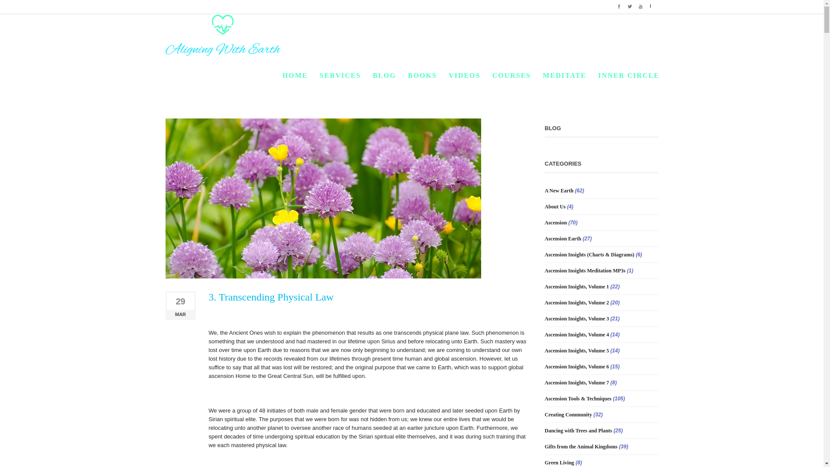 This screenshot has width=830, height=467. Describe the element at coordinates (641, 5) in the screenshot. I see `Youtube` at that location.